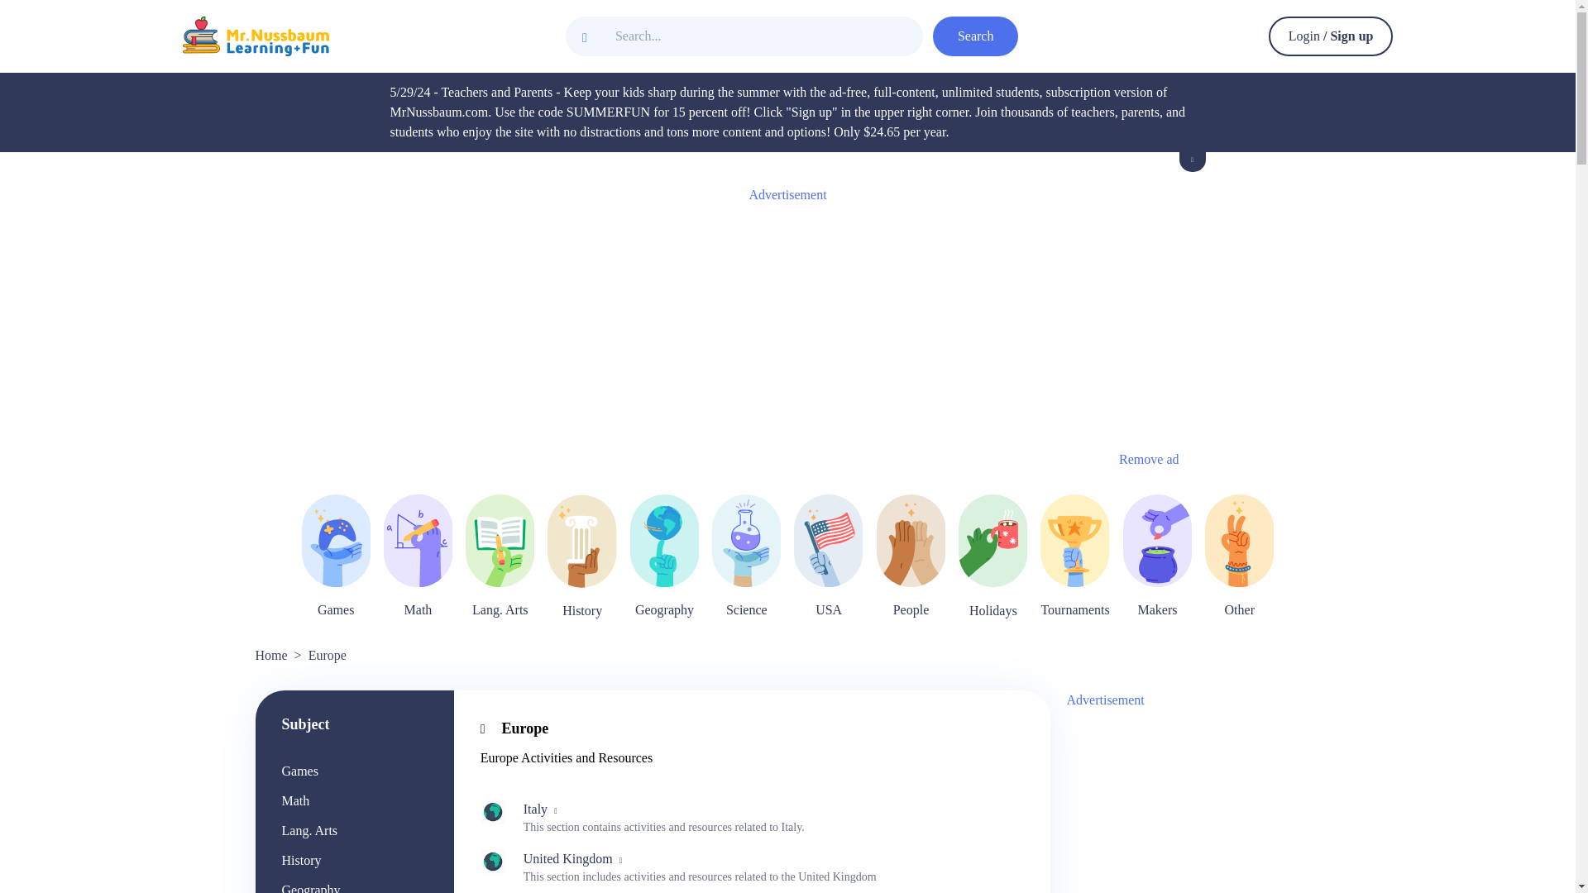 The width and height of the screenshot is (1588, 893). What do you see at coordinates (327, 655) in the screenshot?
I see `Europe` at bounding box center [327, 655].